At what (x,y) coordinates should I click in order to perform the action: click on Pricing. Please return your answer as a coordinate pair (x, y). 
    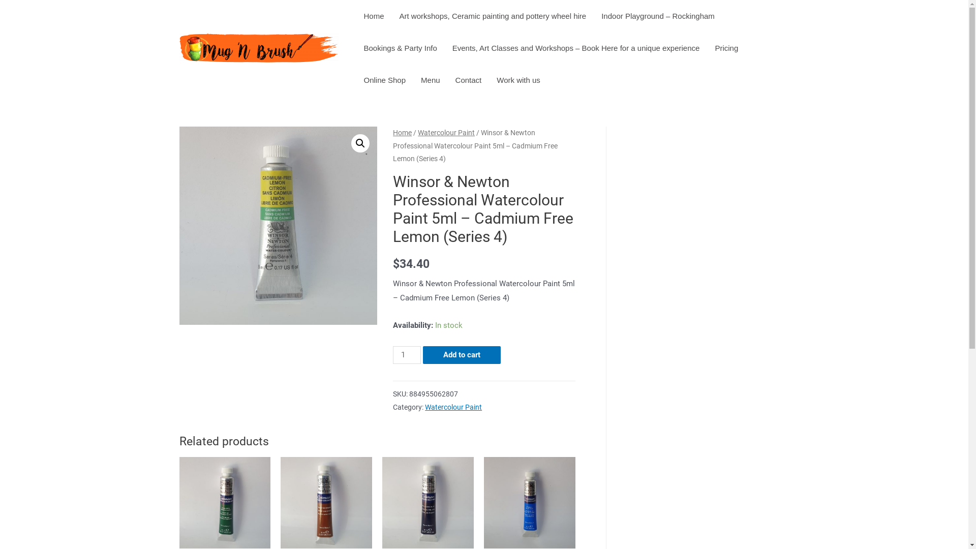
    Looking at the image, I should click on (726, 48).